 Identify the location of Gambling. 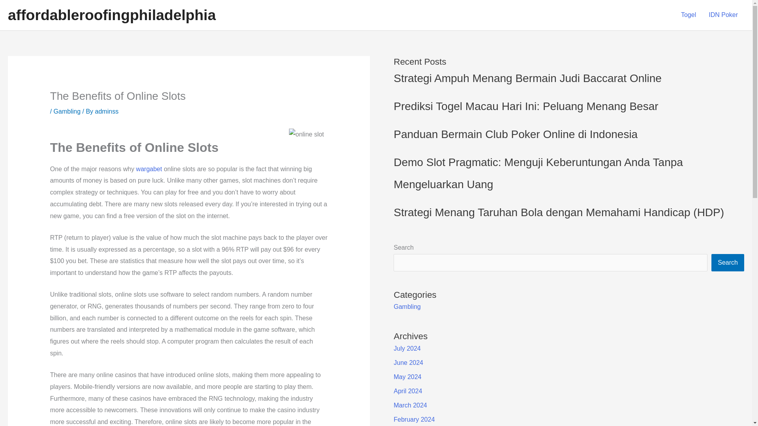
(67, 111).